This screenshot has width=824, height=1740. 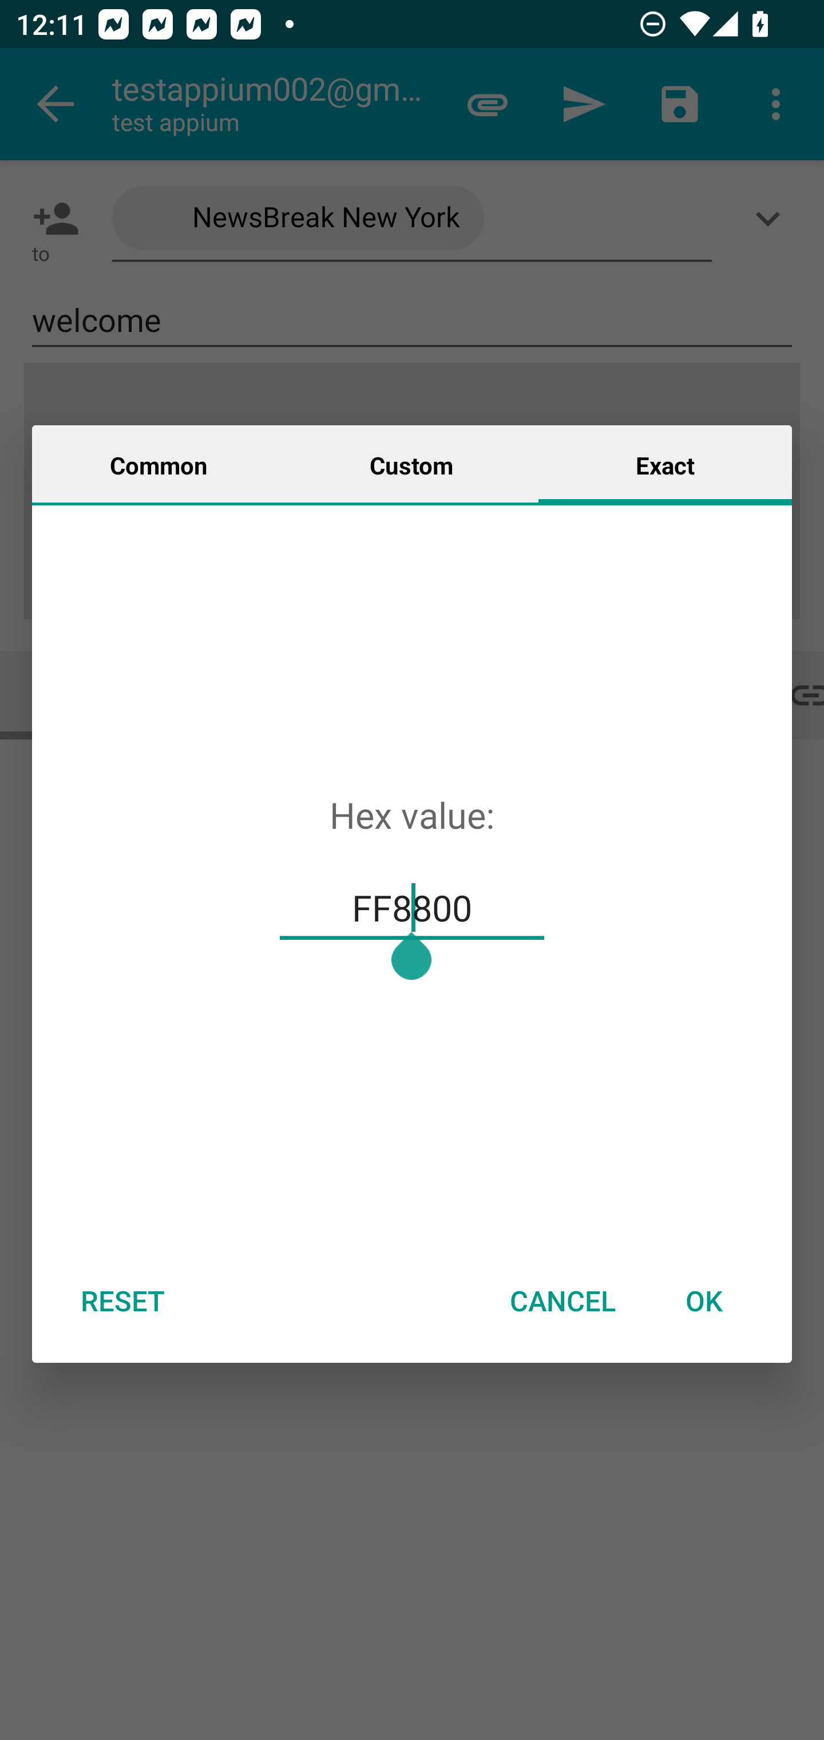 What do you see at coordinates (159, 464) in the screenshot?
I see `Common` at bounding box center [159, 464].